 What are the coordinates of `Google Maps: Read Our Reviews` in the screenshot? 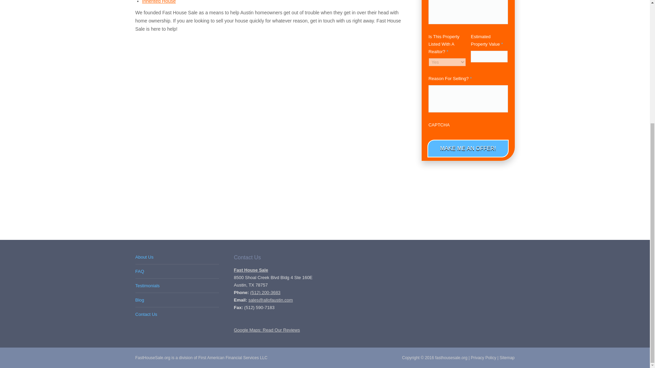 It's located at (267, 330).